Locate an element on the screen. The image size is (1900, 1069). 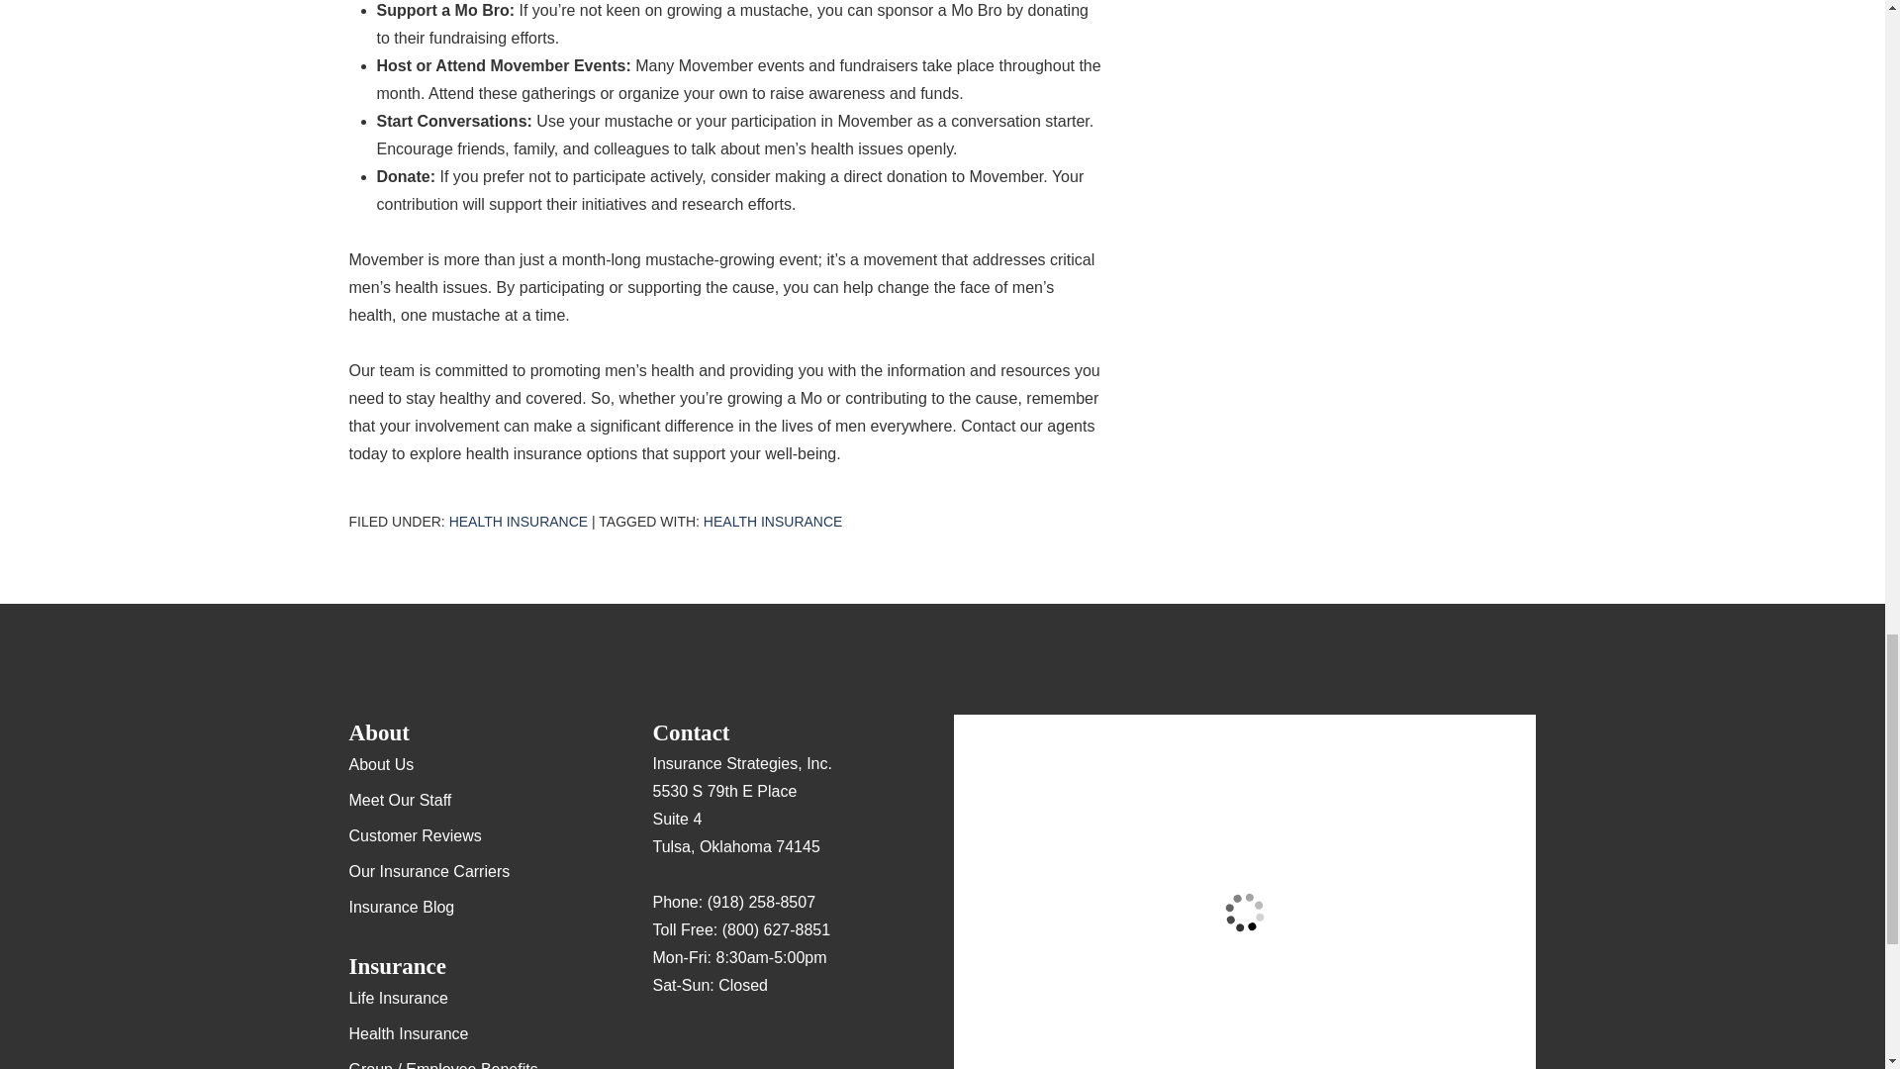
Google Maps is located at coordinates (667, 1043).